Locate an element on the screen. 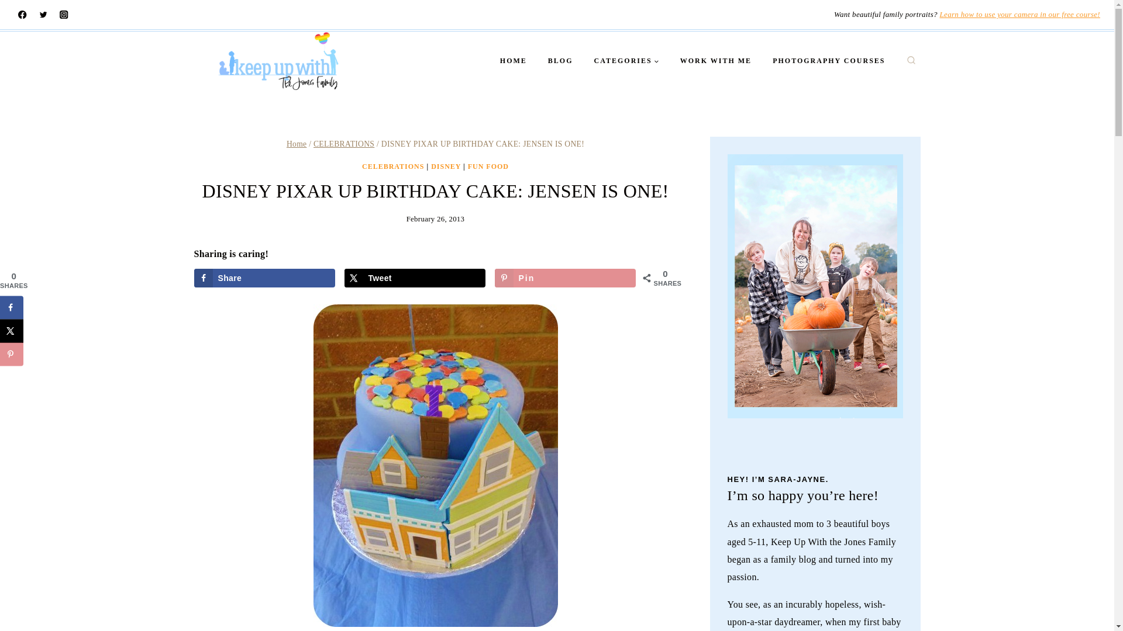 This screenshot has height=631, width=1123. Save to Pinterest is located at coordinates (12, 354).